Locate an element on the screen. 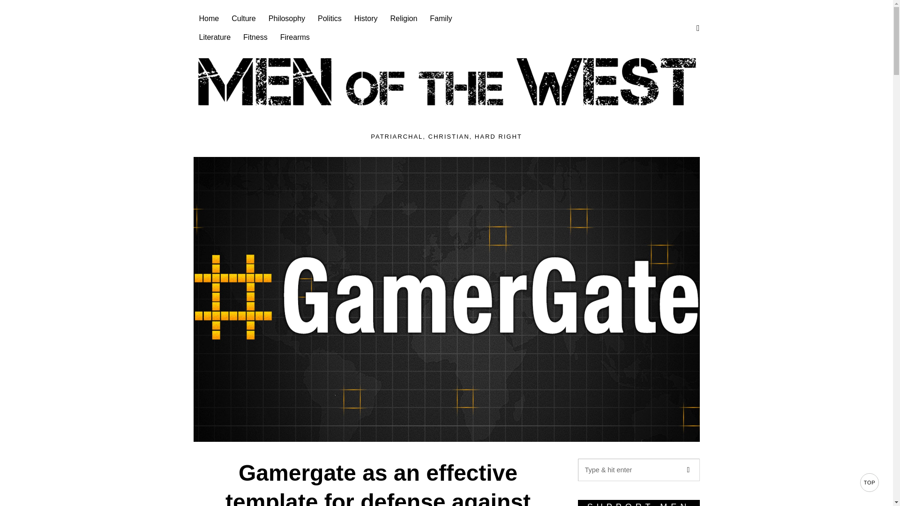  Firearms is located at coordinates (295, 37).